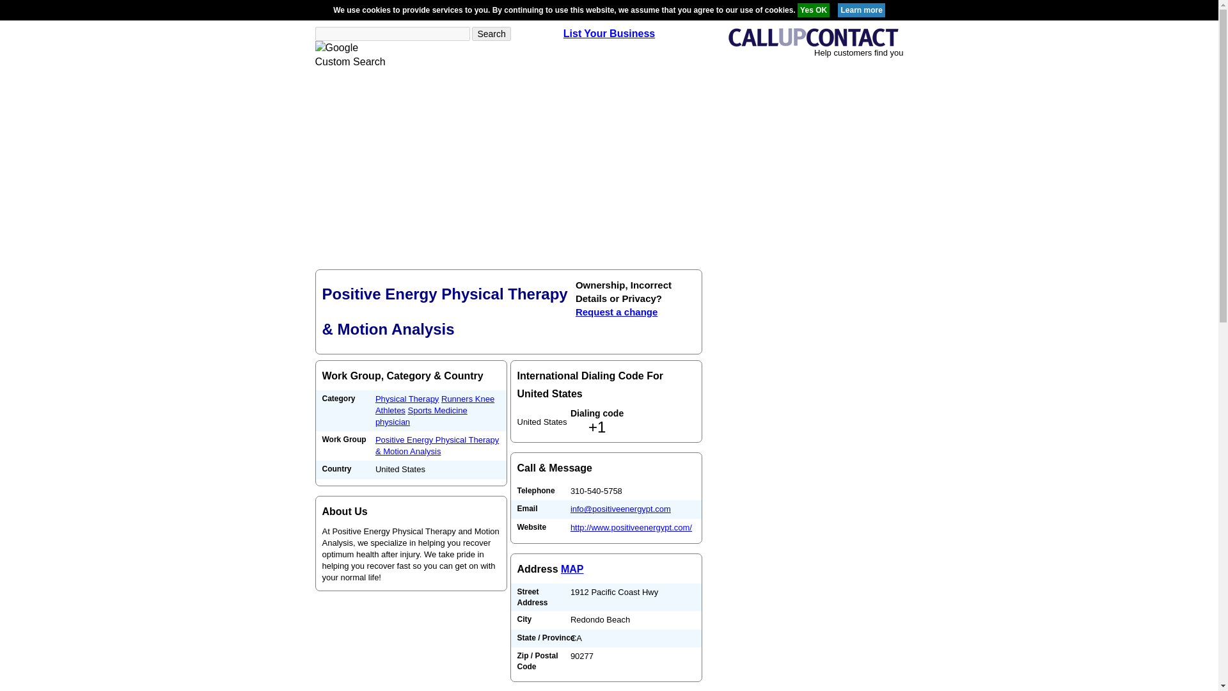  I want to click on Physical Therapy, so click(407, 398).